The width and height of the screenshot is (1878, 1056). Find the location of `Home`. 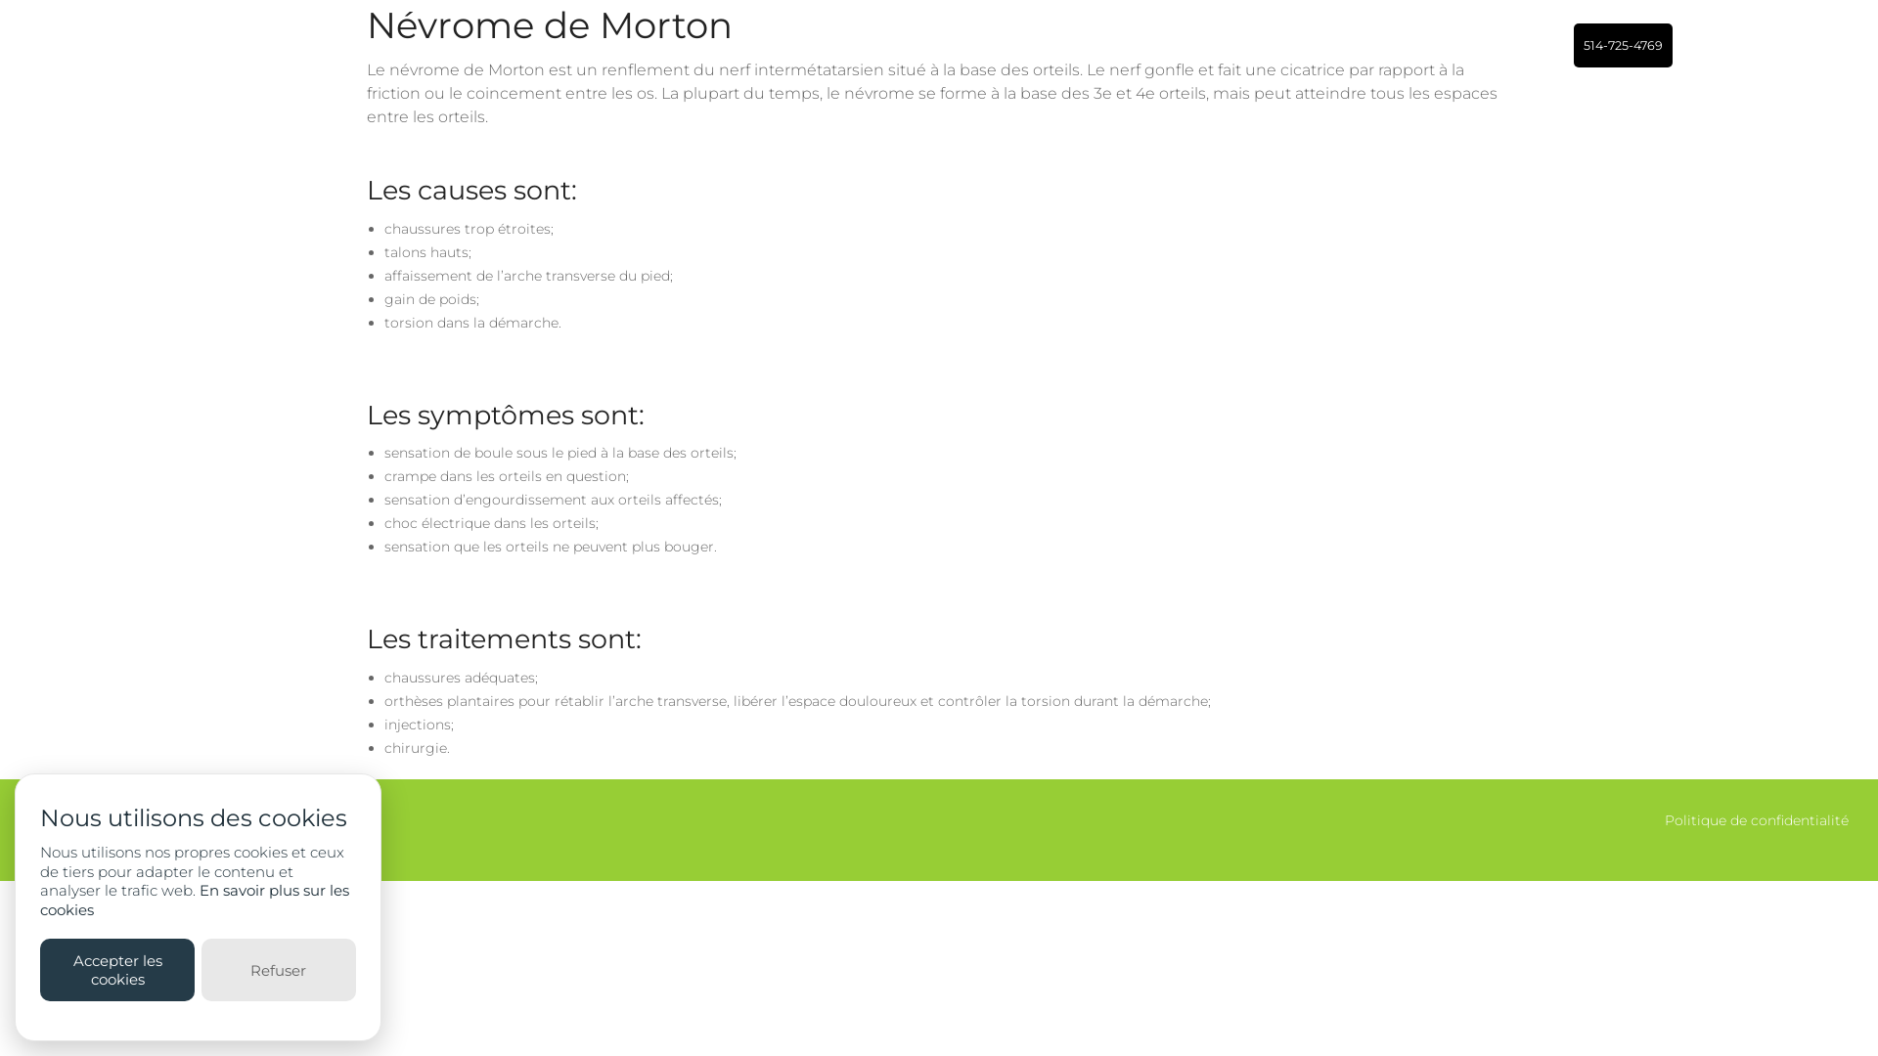

Home is located at coordinates (171, 46).